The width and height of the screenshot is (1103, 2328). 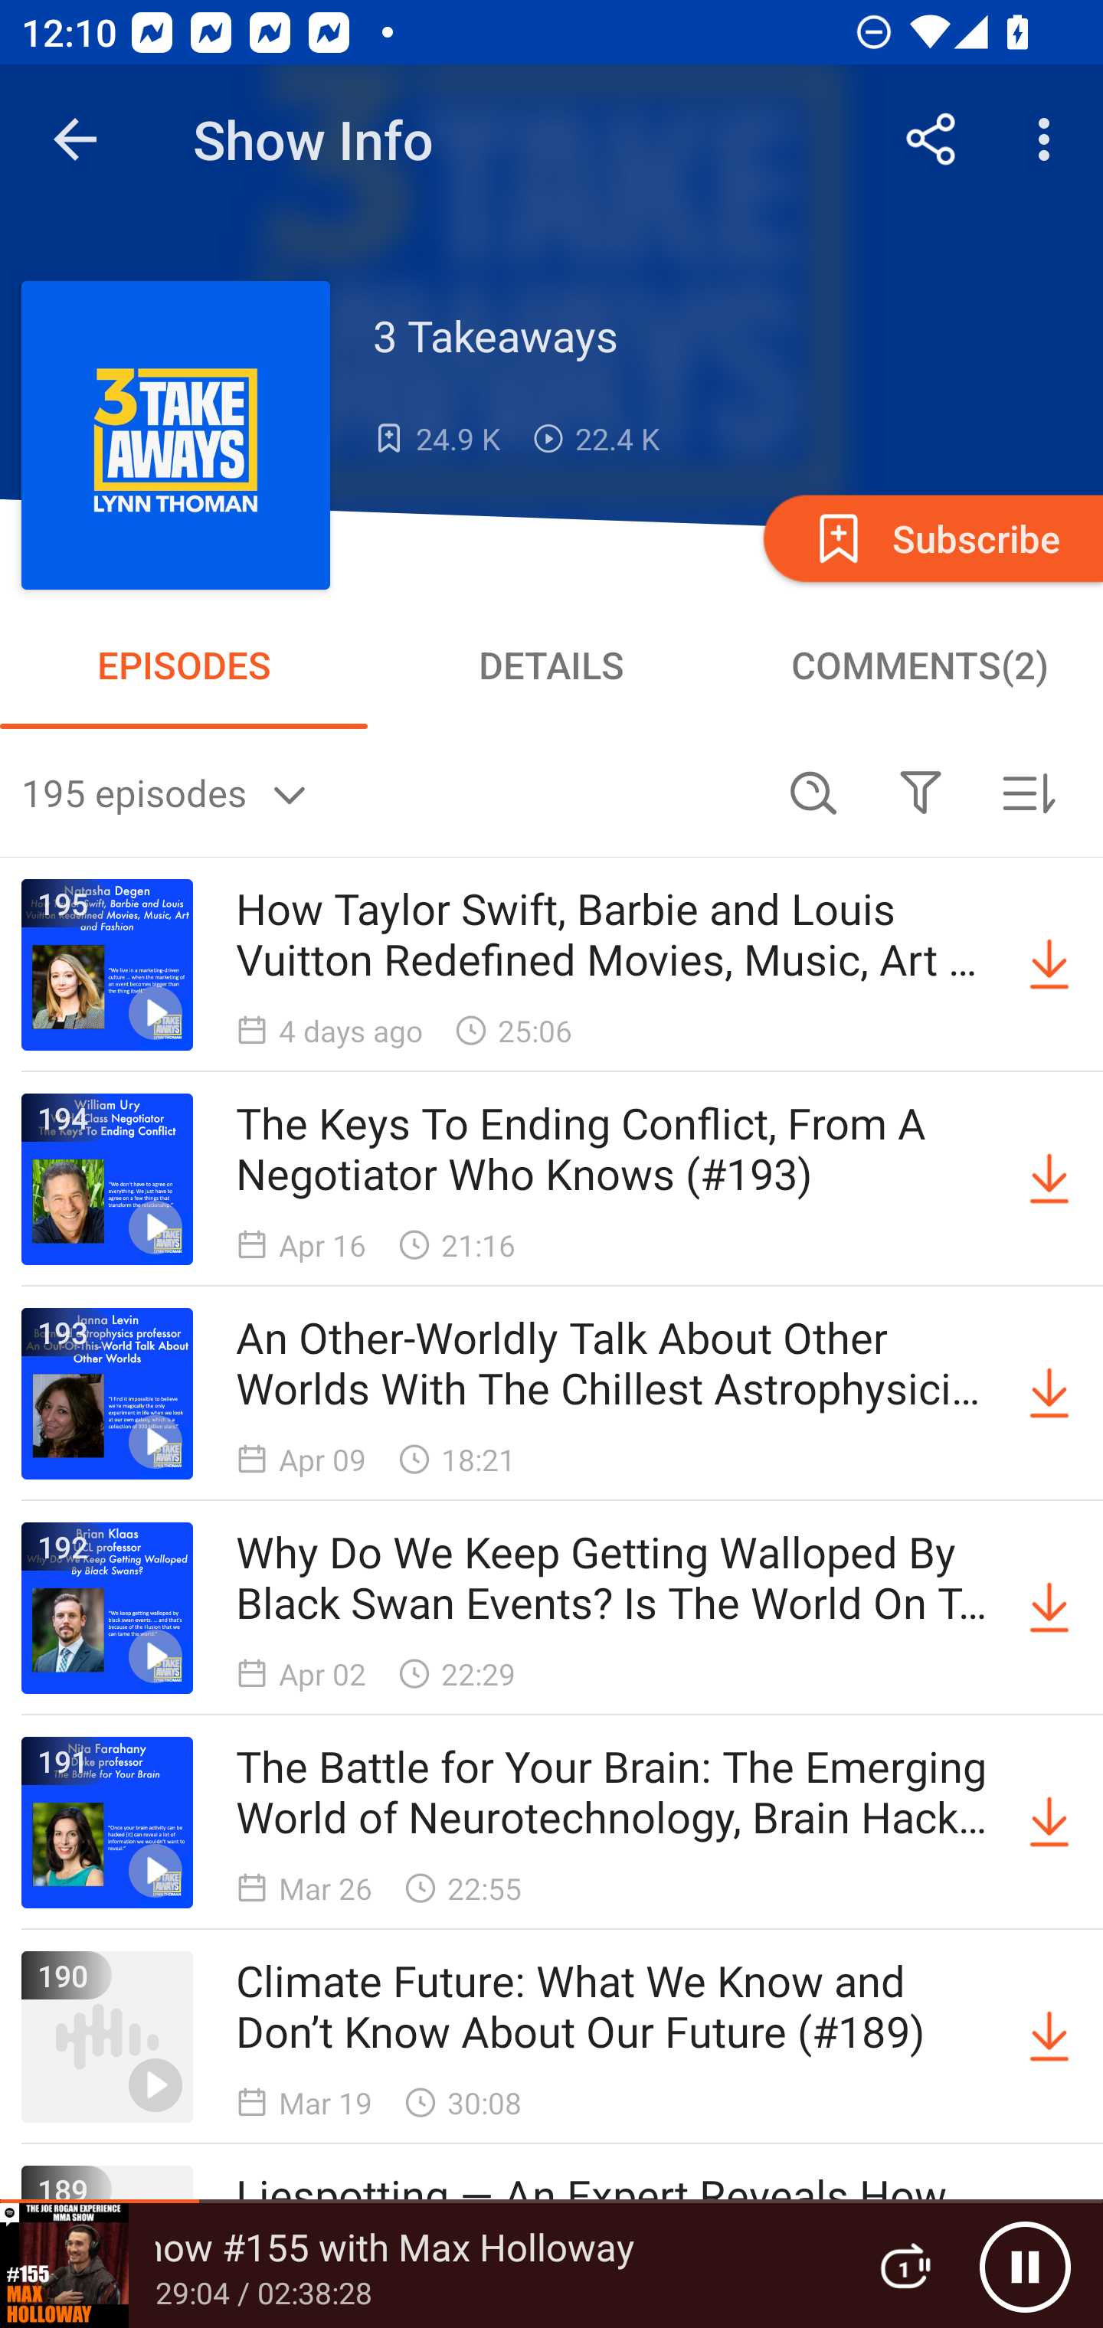 I want to click on Download, so click(x=1049, y=1179).